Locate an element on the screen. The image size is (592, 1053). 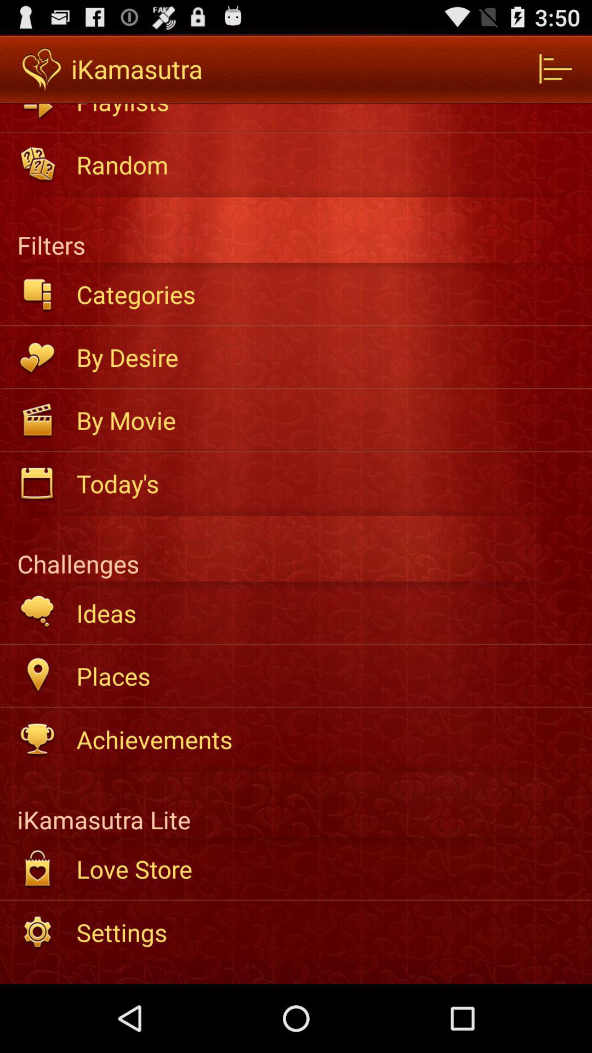
turn on the achievements item is located at coordinates (327, 739).